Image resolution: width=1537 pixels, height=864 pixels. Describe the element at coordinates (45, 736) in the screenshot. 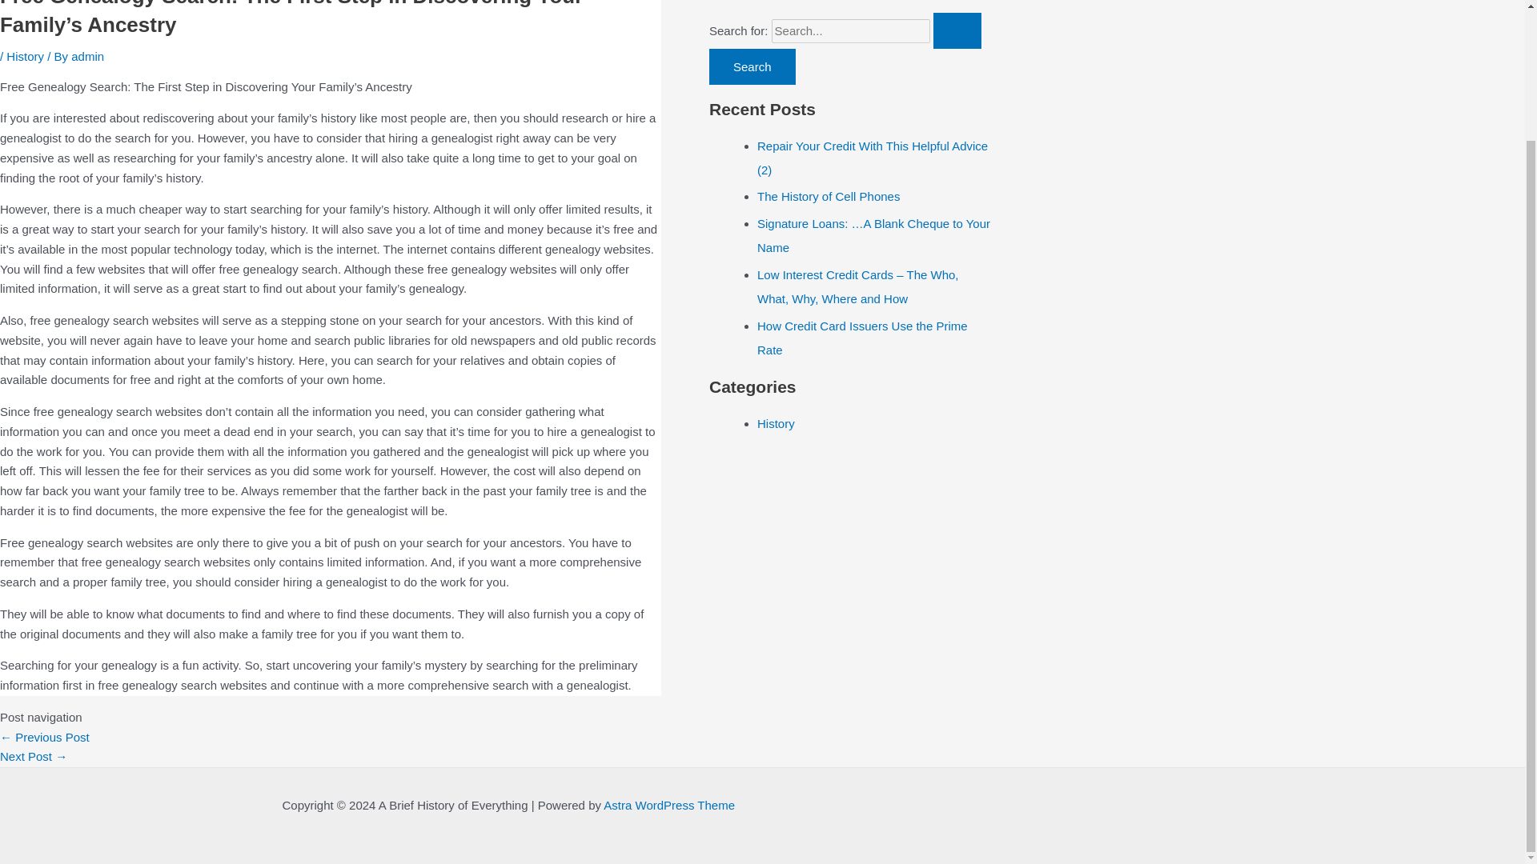

I see `Credit Score Meaning-A Report For Lenders` at that location.